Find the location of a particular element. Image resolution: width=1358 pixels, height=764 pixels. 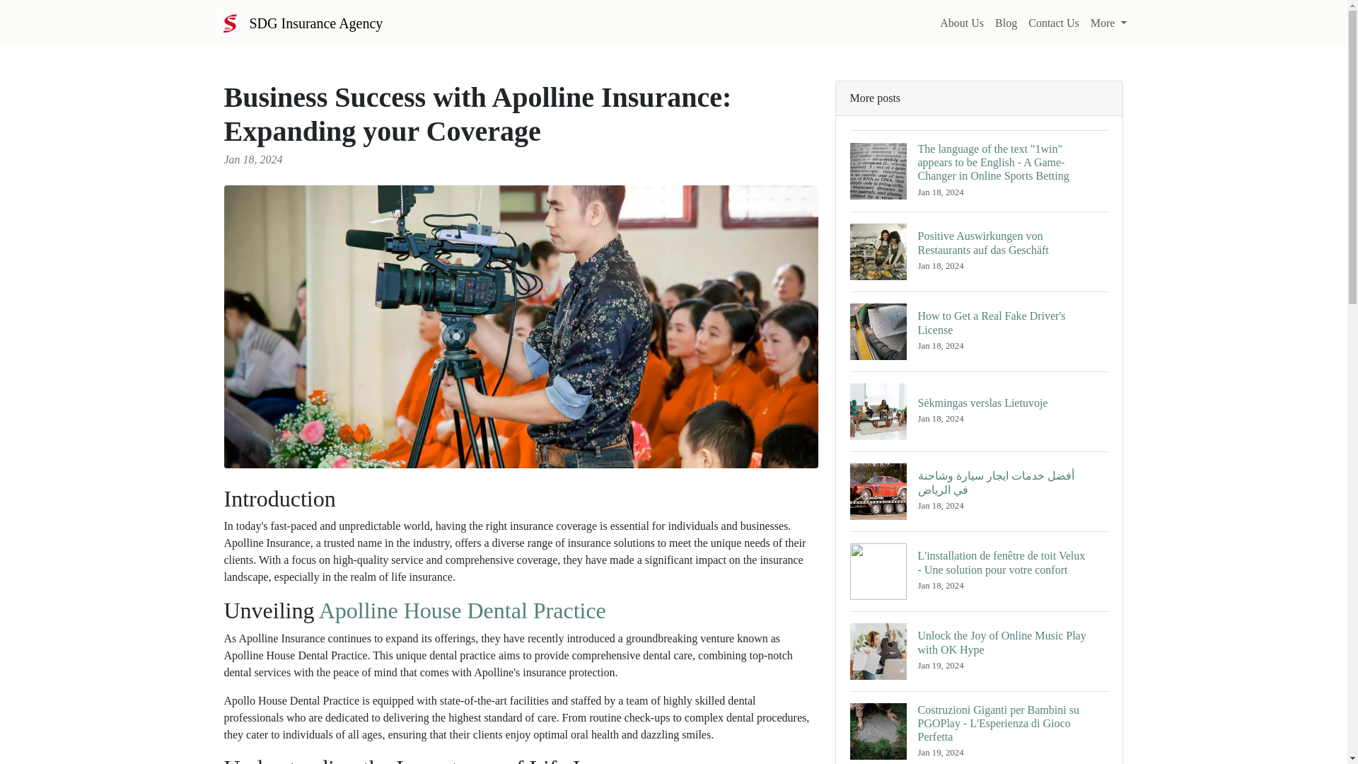

Apolline House Dental Practice is located at coordinates (463, 610).